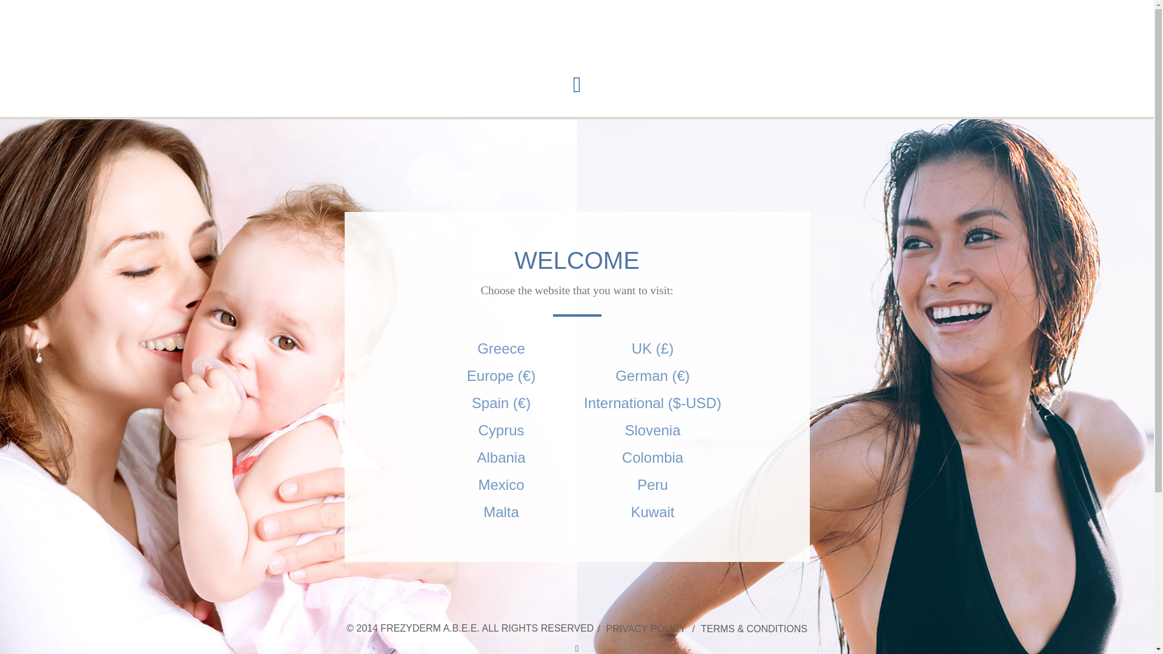 Image resolution: width=1163 pixels, height=654 pixels. I want to click on Malta, so click(501, 511).